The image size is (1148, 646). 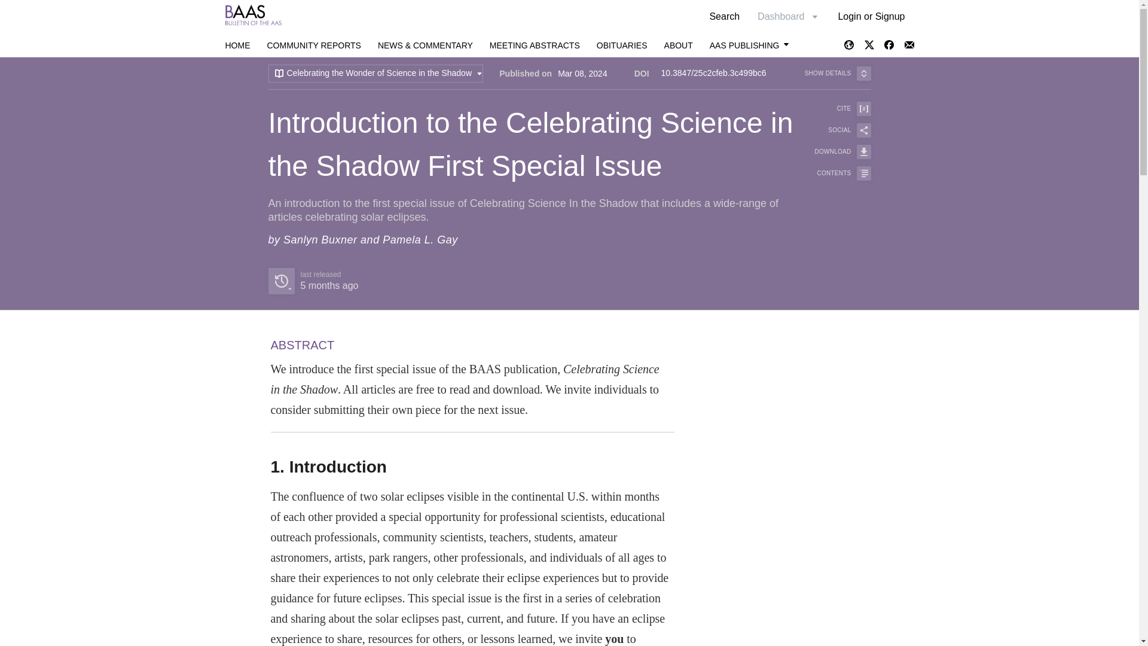 I want to click on COMMUNITY REPORTS, so click(x=724, y=16).